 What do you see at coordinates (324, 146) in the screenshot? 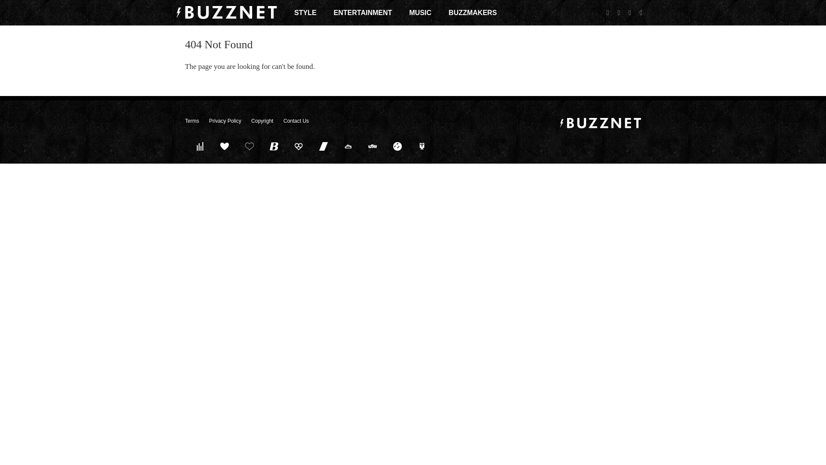
I see `Trend Chaser` at bounding box center [324, 146].